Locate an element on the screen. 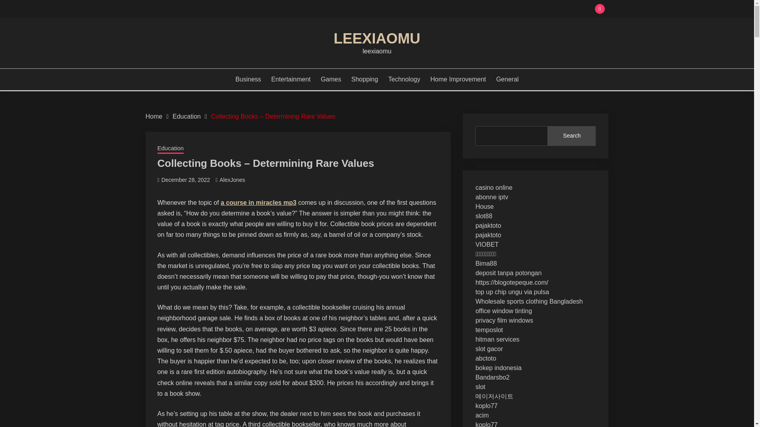 This screenshot has height=427, width=760. Games is located at coordinates (331, 79).